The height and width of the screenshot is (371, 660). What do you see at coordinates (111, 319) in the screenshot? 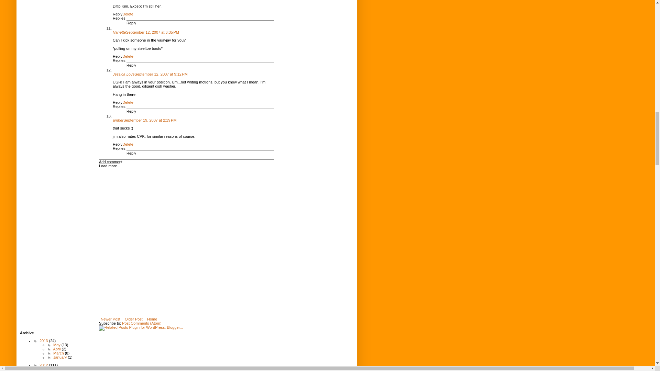
I see `Newer Post` at bounding box center [111, 319].